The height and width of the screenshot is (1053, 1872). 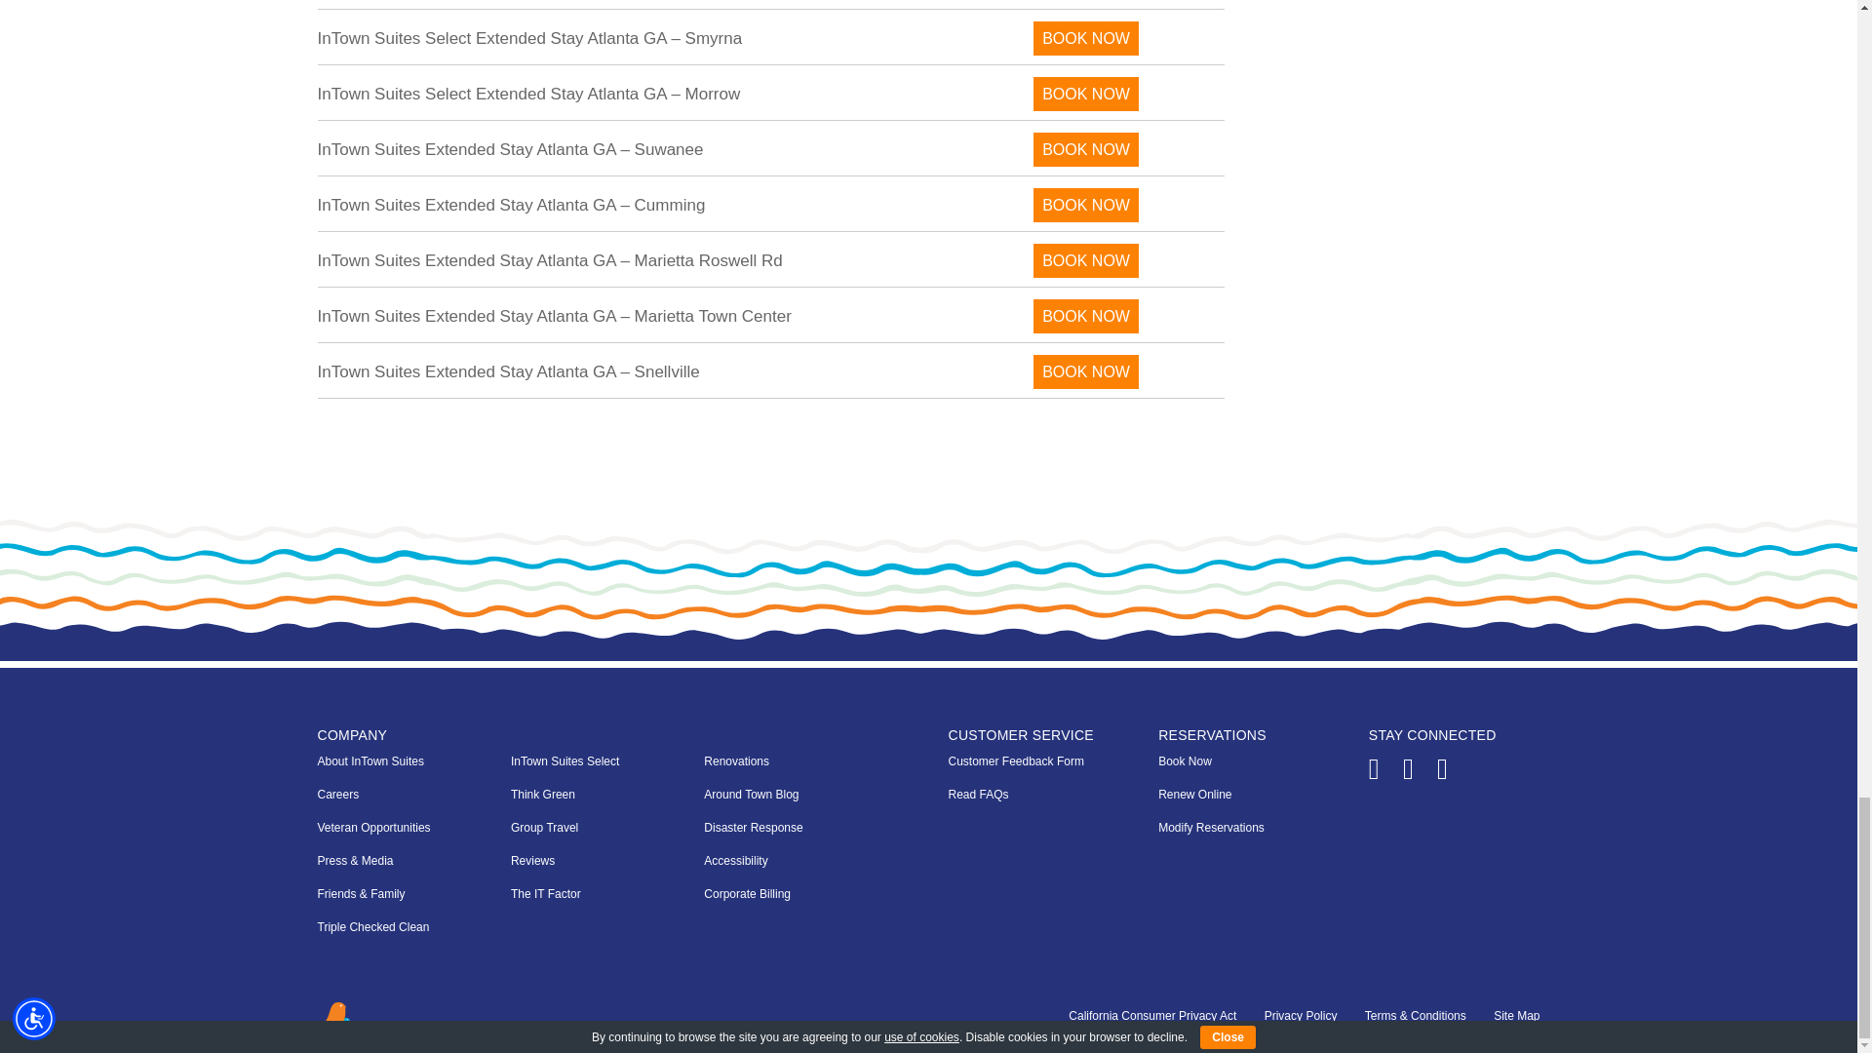 What do you see at coordinates (342, 1029) in the screenshot?
I see `Return to Homepage` at bounding box center [342, 1029].